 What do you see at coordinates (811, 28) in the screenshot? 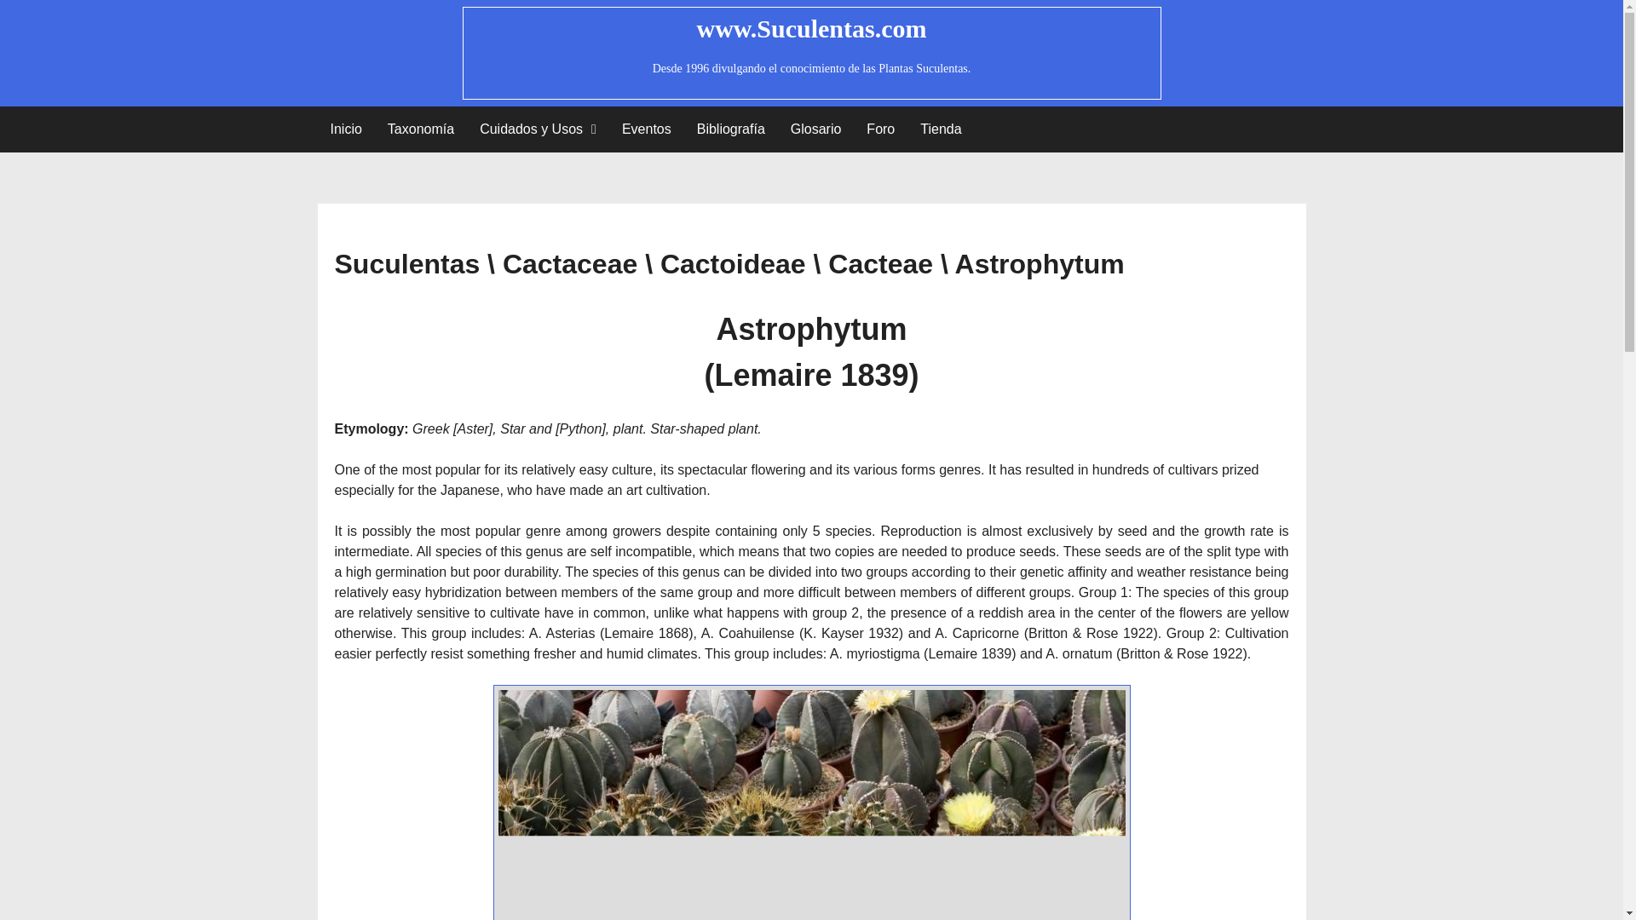
I see `www.Suculentas.com` at bounding box center [811, 28].